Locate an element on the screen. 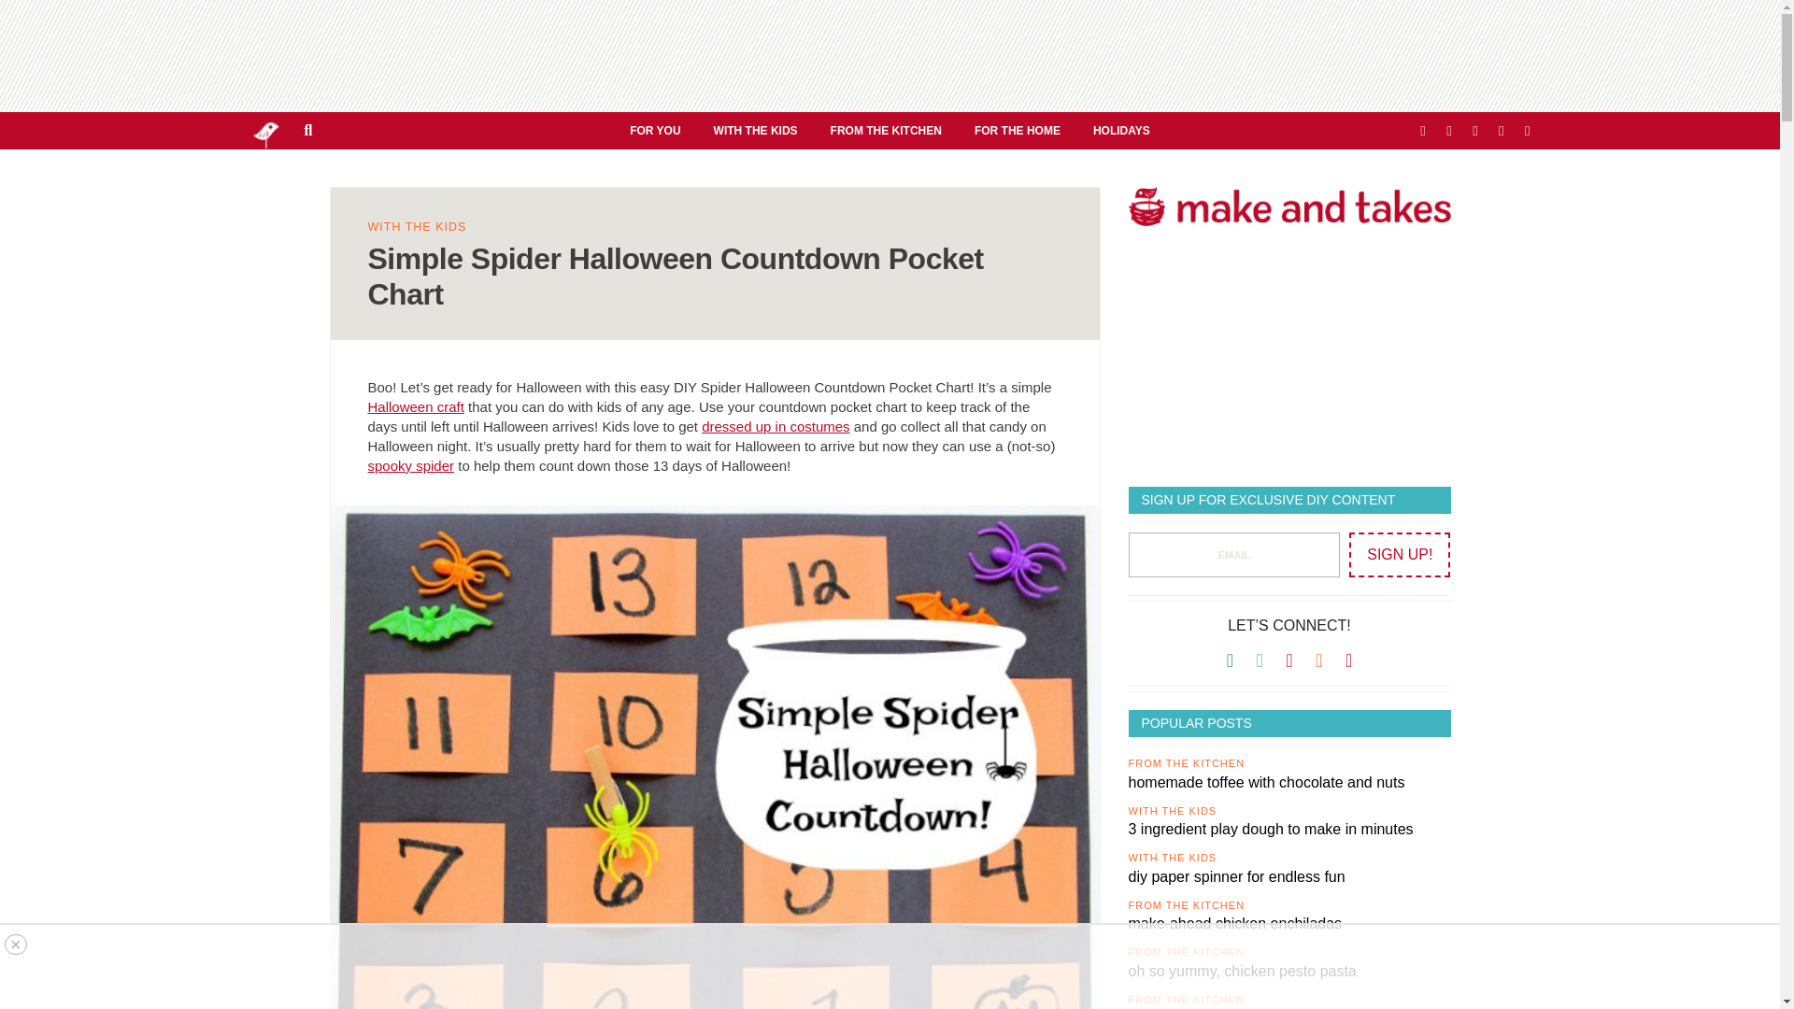 This screenshot has height=1009, width=1794. FROM THE KITCHEN is located at coordinates (886, 130).